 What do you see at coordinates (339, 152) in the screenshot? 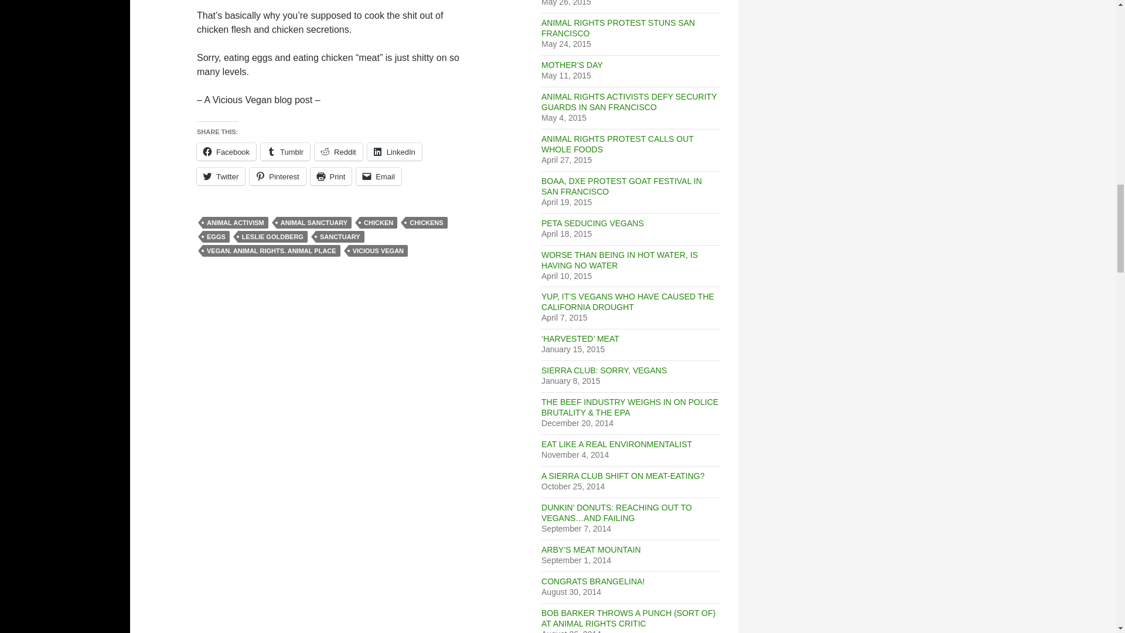
I see `Click to share on Reddit` at bounding box center [339, 152].